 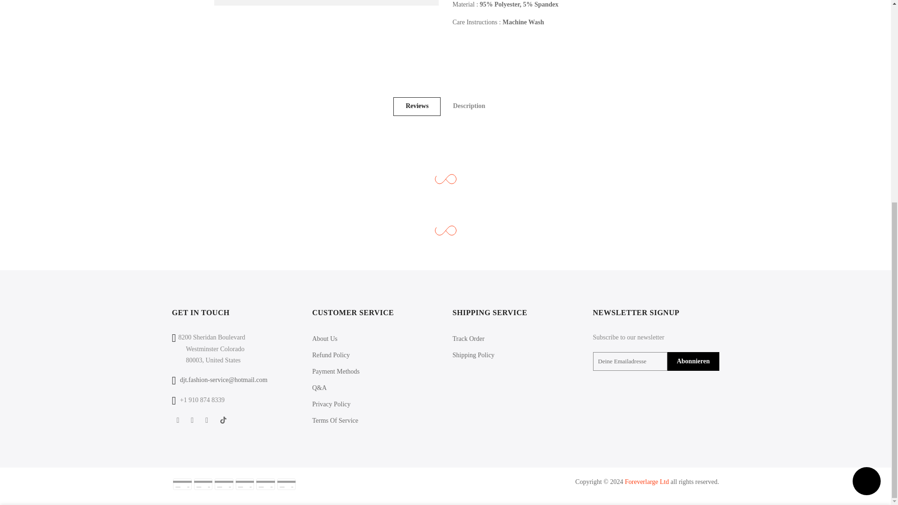 I want to click on Description, so click(x=469, y=107).